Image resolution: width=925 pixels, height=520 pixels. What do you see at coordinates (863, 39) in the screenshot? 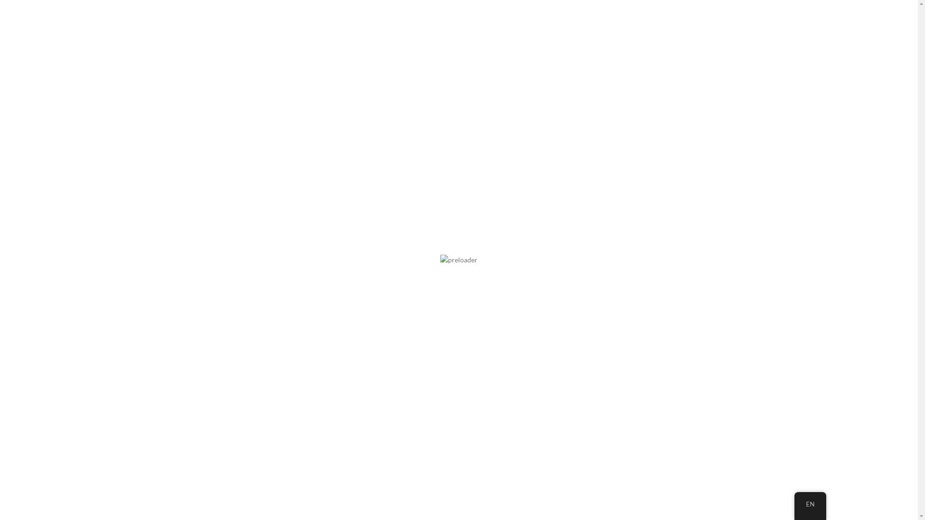
I see `My account` at bounding box center [863, 39].